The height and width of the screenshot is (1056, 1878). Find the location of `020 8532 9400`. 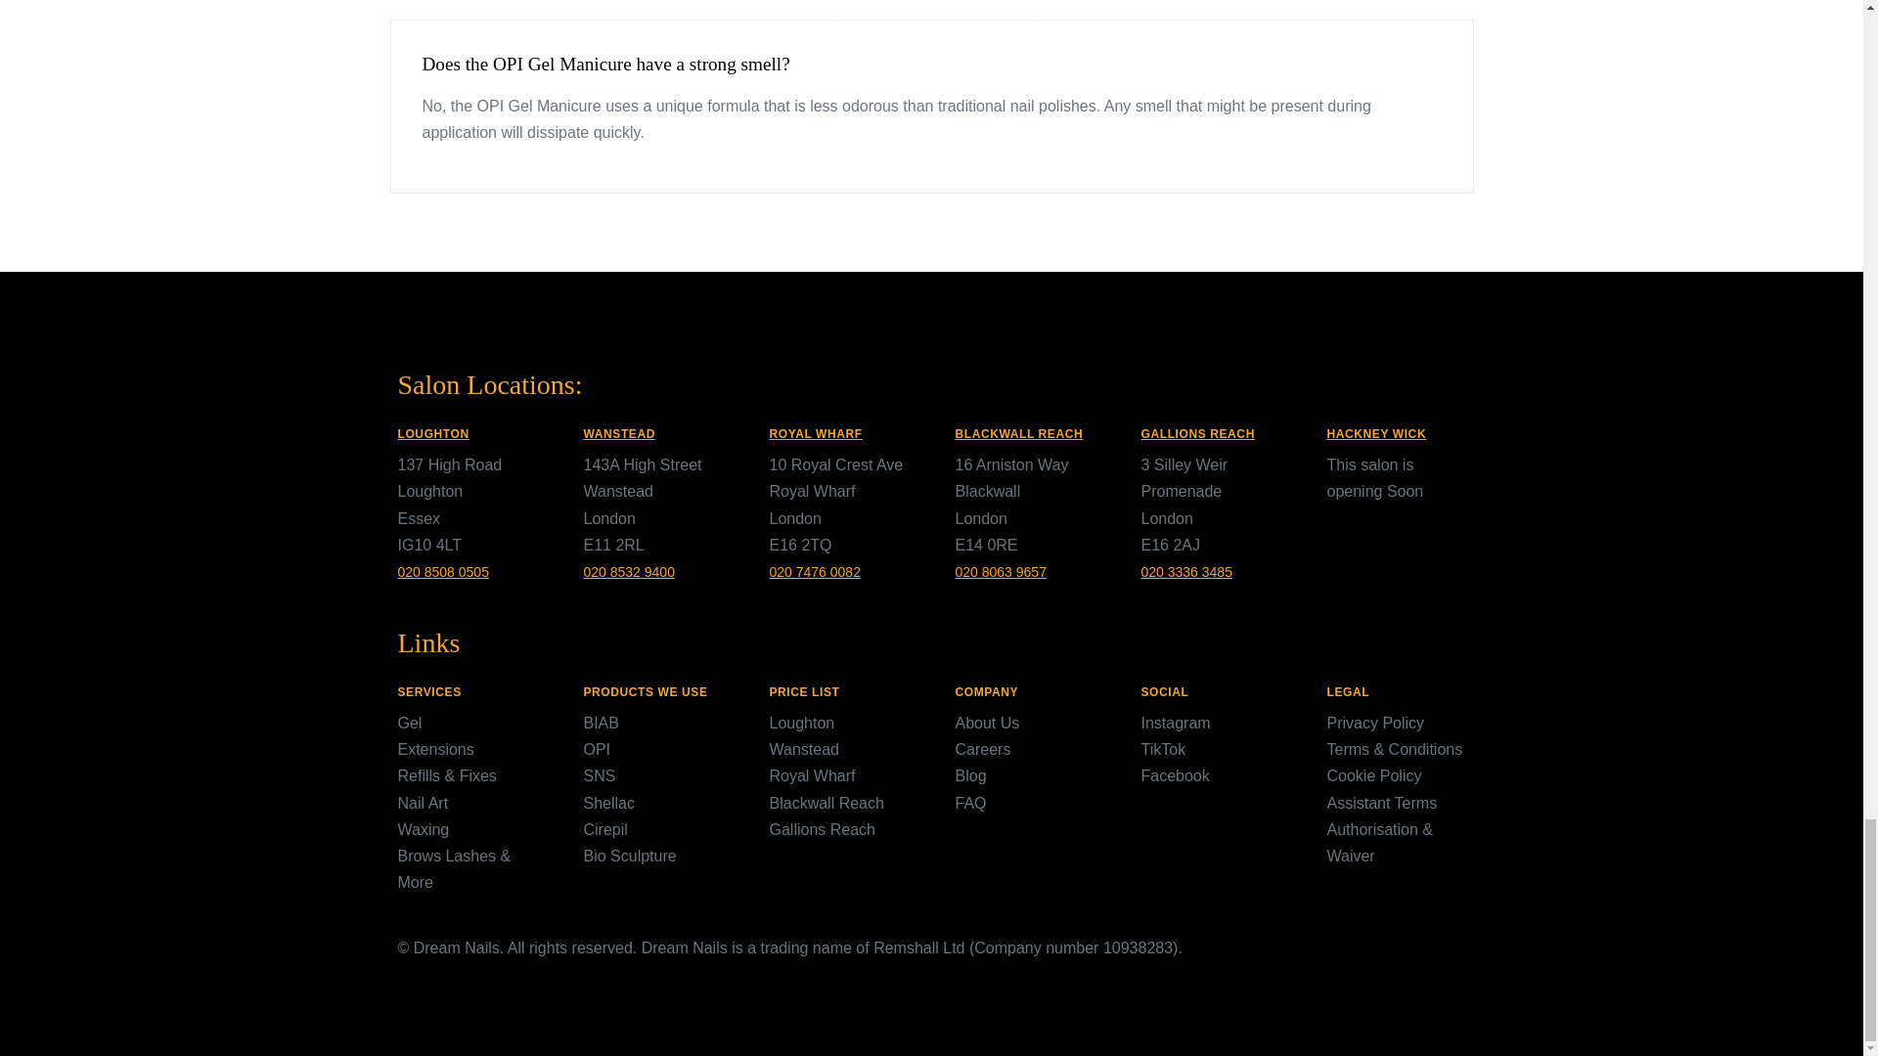

020 8532 9400 is located at coordinates (628, 571).